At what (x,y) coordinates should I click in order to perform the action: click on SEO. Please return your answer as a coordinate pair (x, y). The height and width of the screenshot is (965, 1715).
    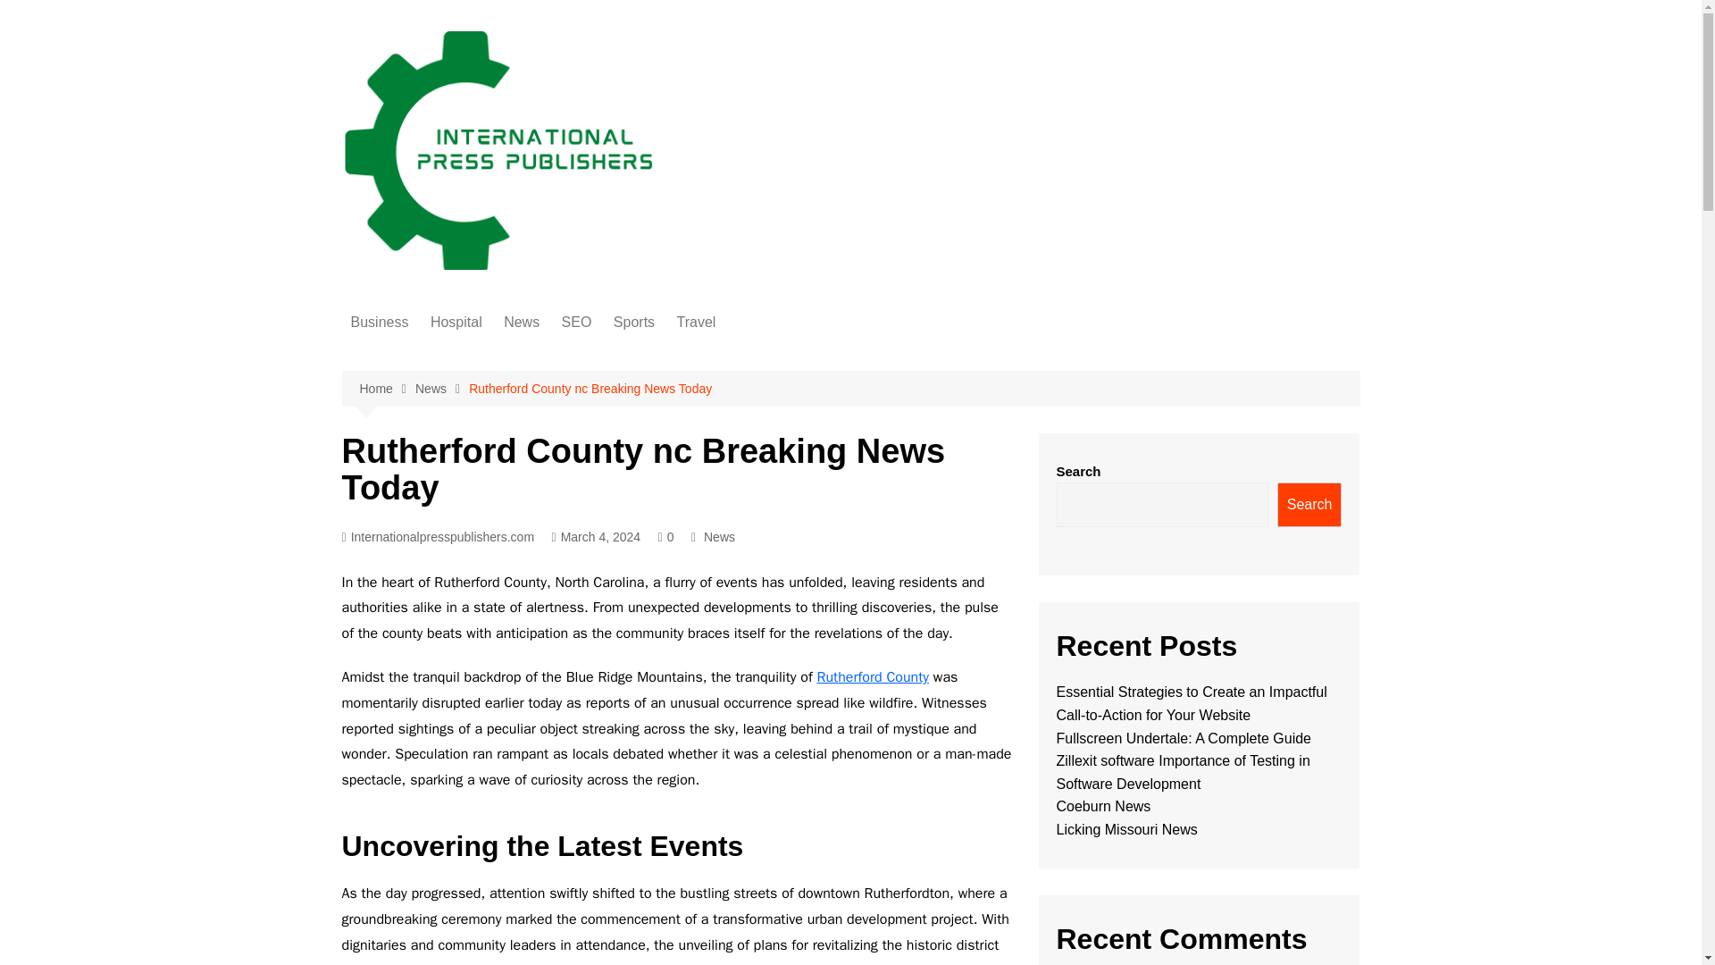
    Looking at the image, I should click on (577, 322).